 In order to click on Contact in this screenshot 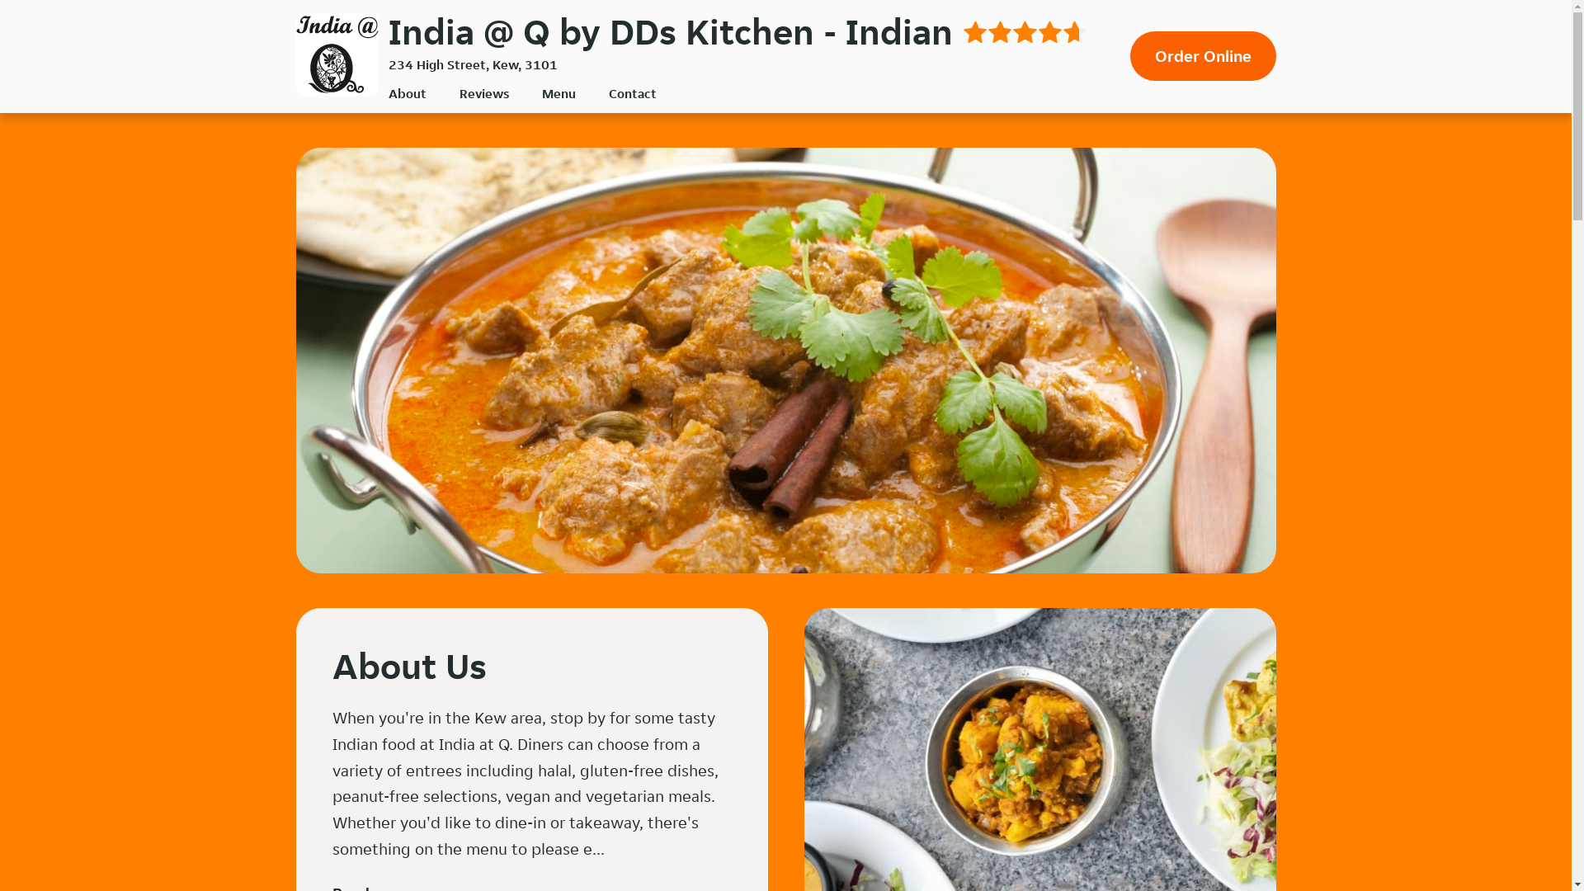, I will do `click(633, 94)`.